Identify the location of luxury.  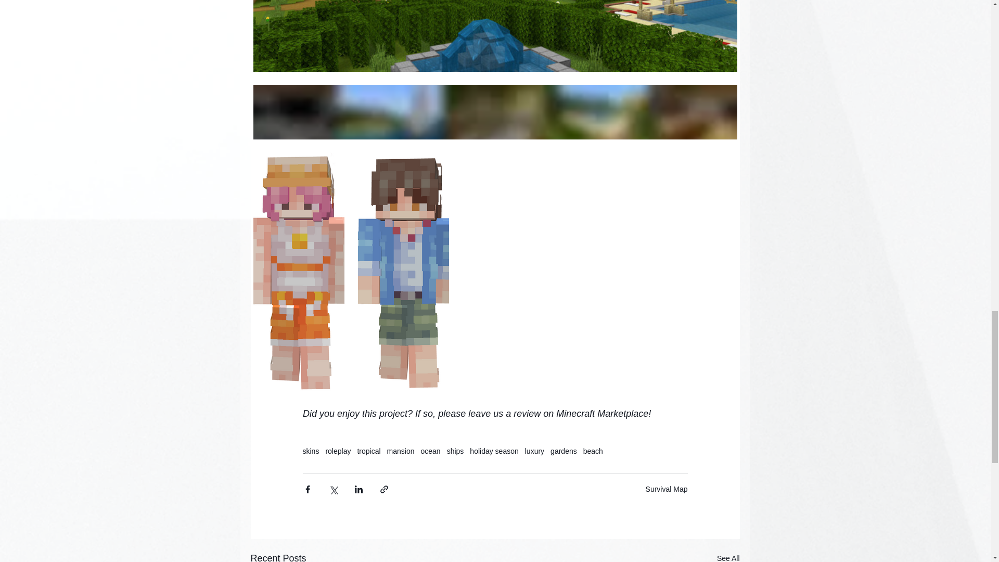
(535, 451).